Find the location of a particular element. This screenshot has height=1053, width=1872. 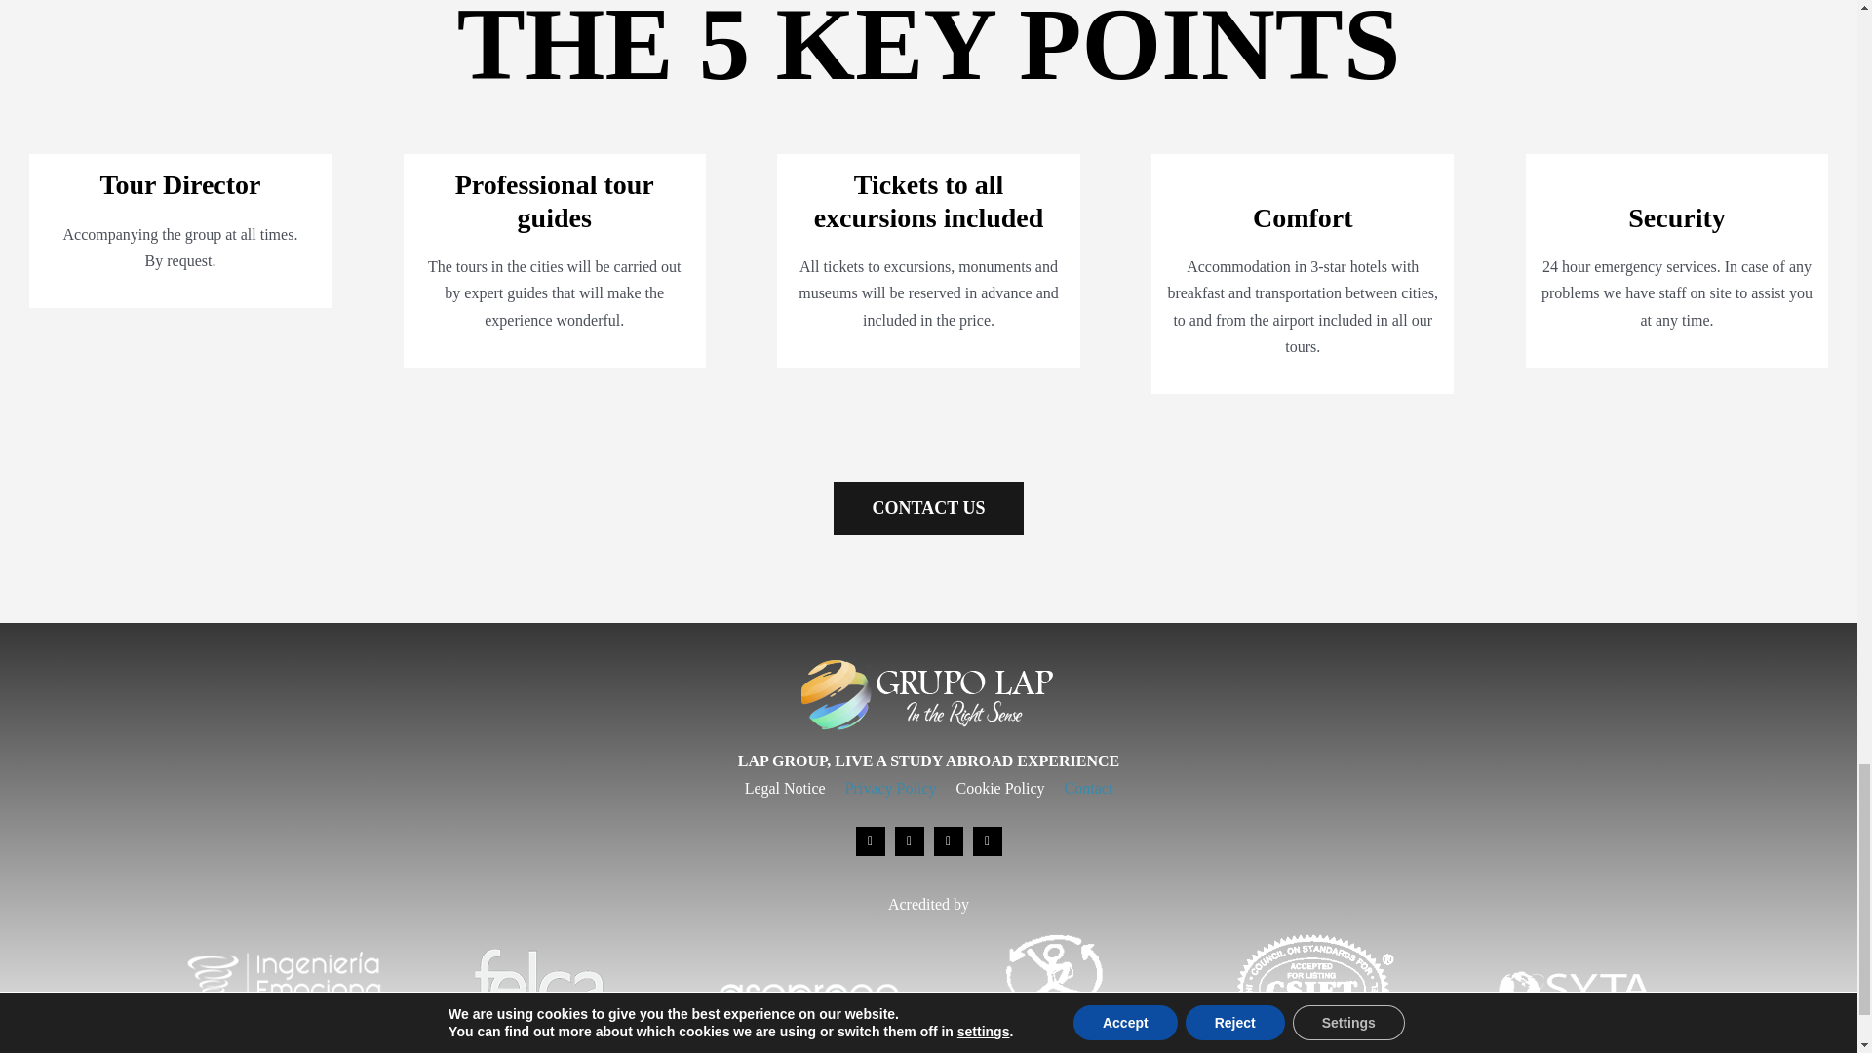

Facebook is located at coordinates (870, 840).